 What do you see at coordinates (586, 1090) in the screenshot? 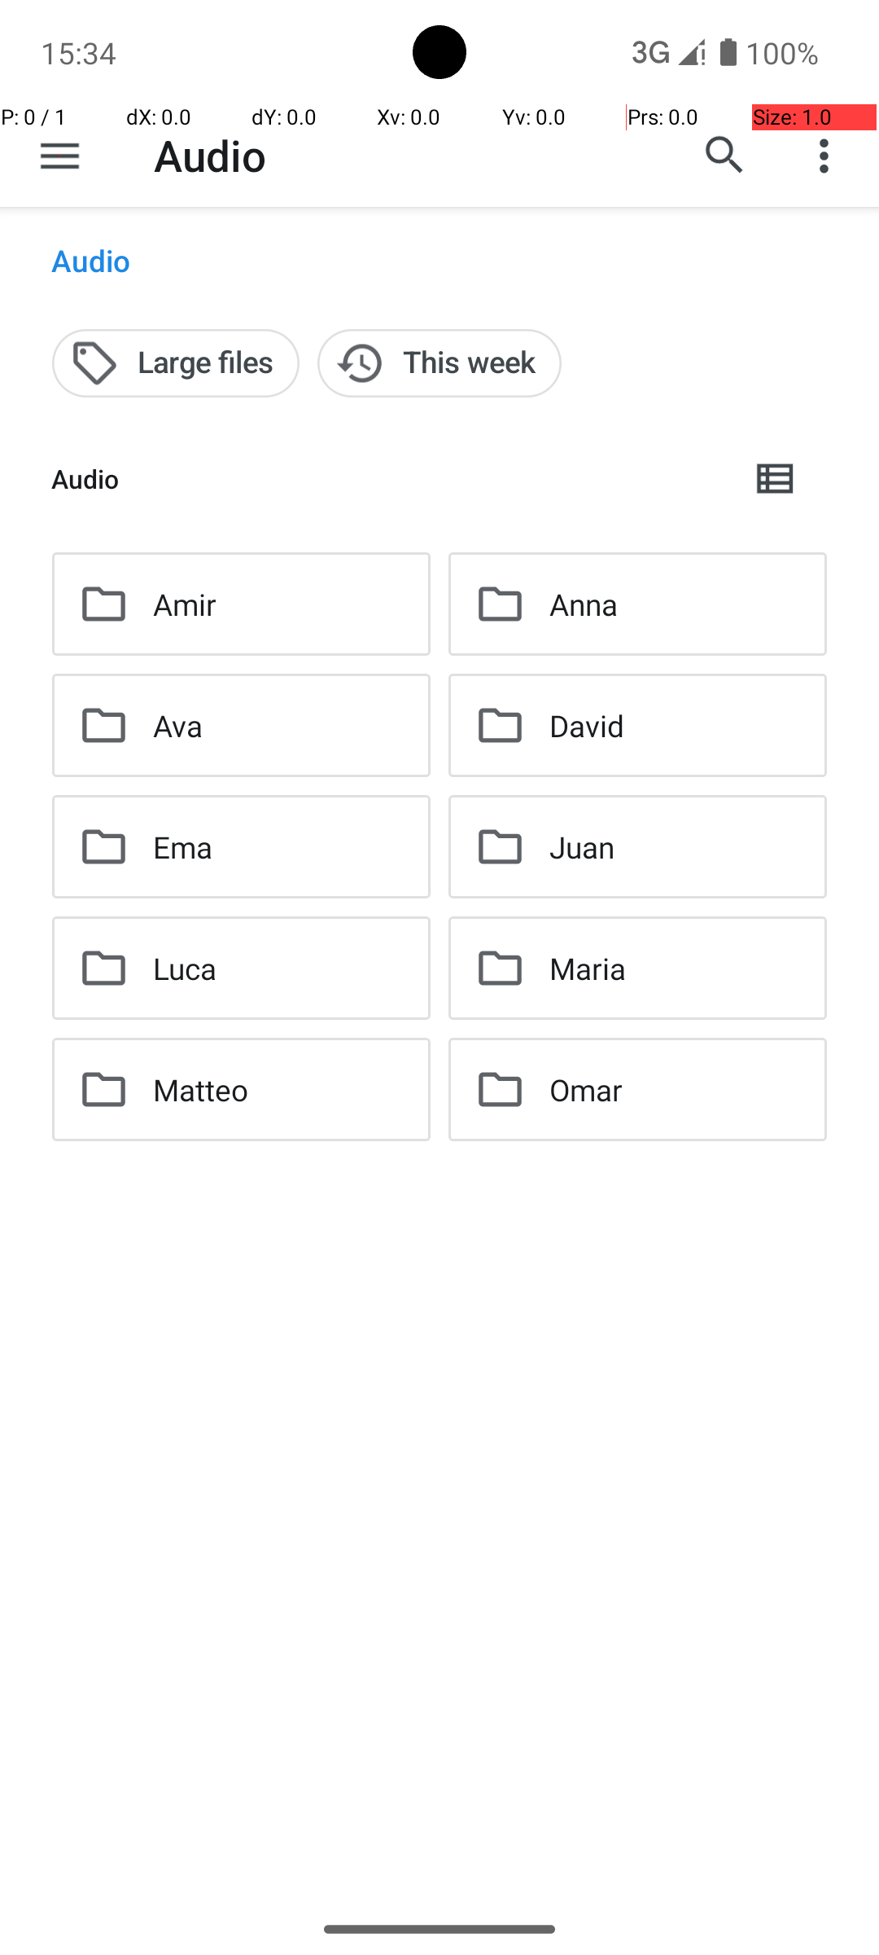
I see `Omar` at bounding box center [586, 1090].